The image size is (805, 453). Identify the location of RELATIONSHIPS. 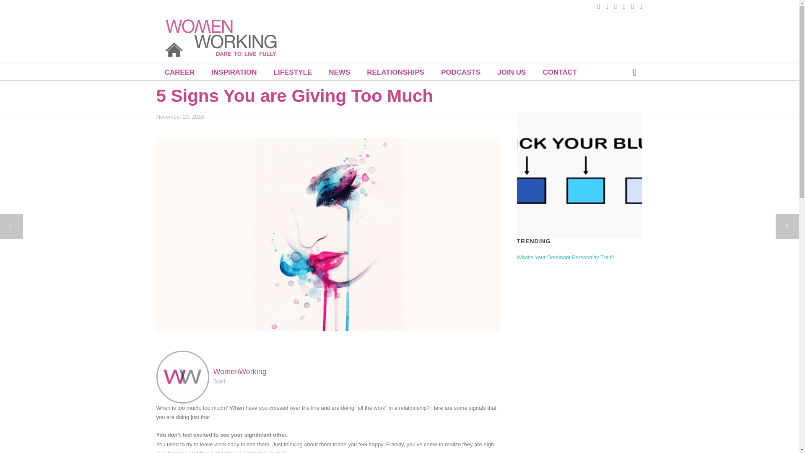
(395, 72).